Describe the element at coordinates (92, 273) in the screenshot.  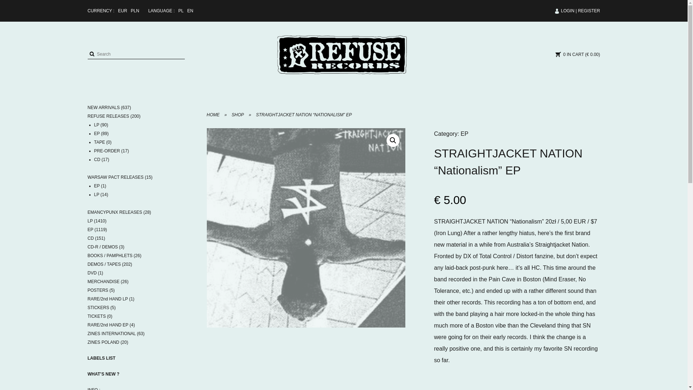
I see `DVD` at that location.